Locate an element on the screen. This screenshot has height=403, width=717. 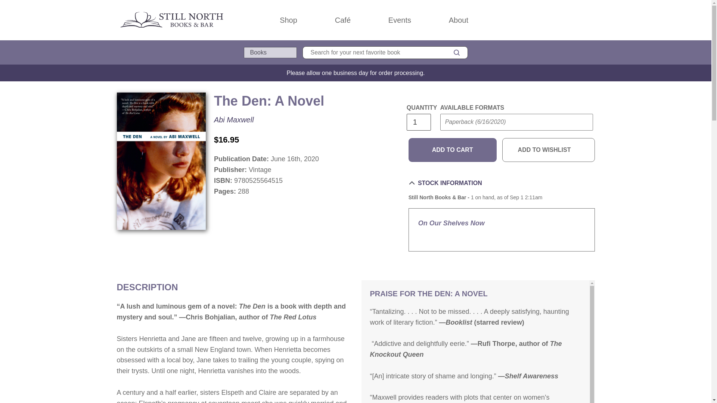
Abi Maxwell is located at coordinates (234, 119).